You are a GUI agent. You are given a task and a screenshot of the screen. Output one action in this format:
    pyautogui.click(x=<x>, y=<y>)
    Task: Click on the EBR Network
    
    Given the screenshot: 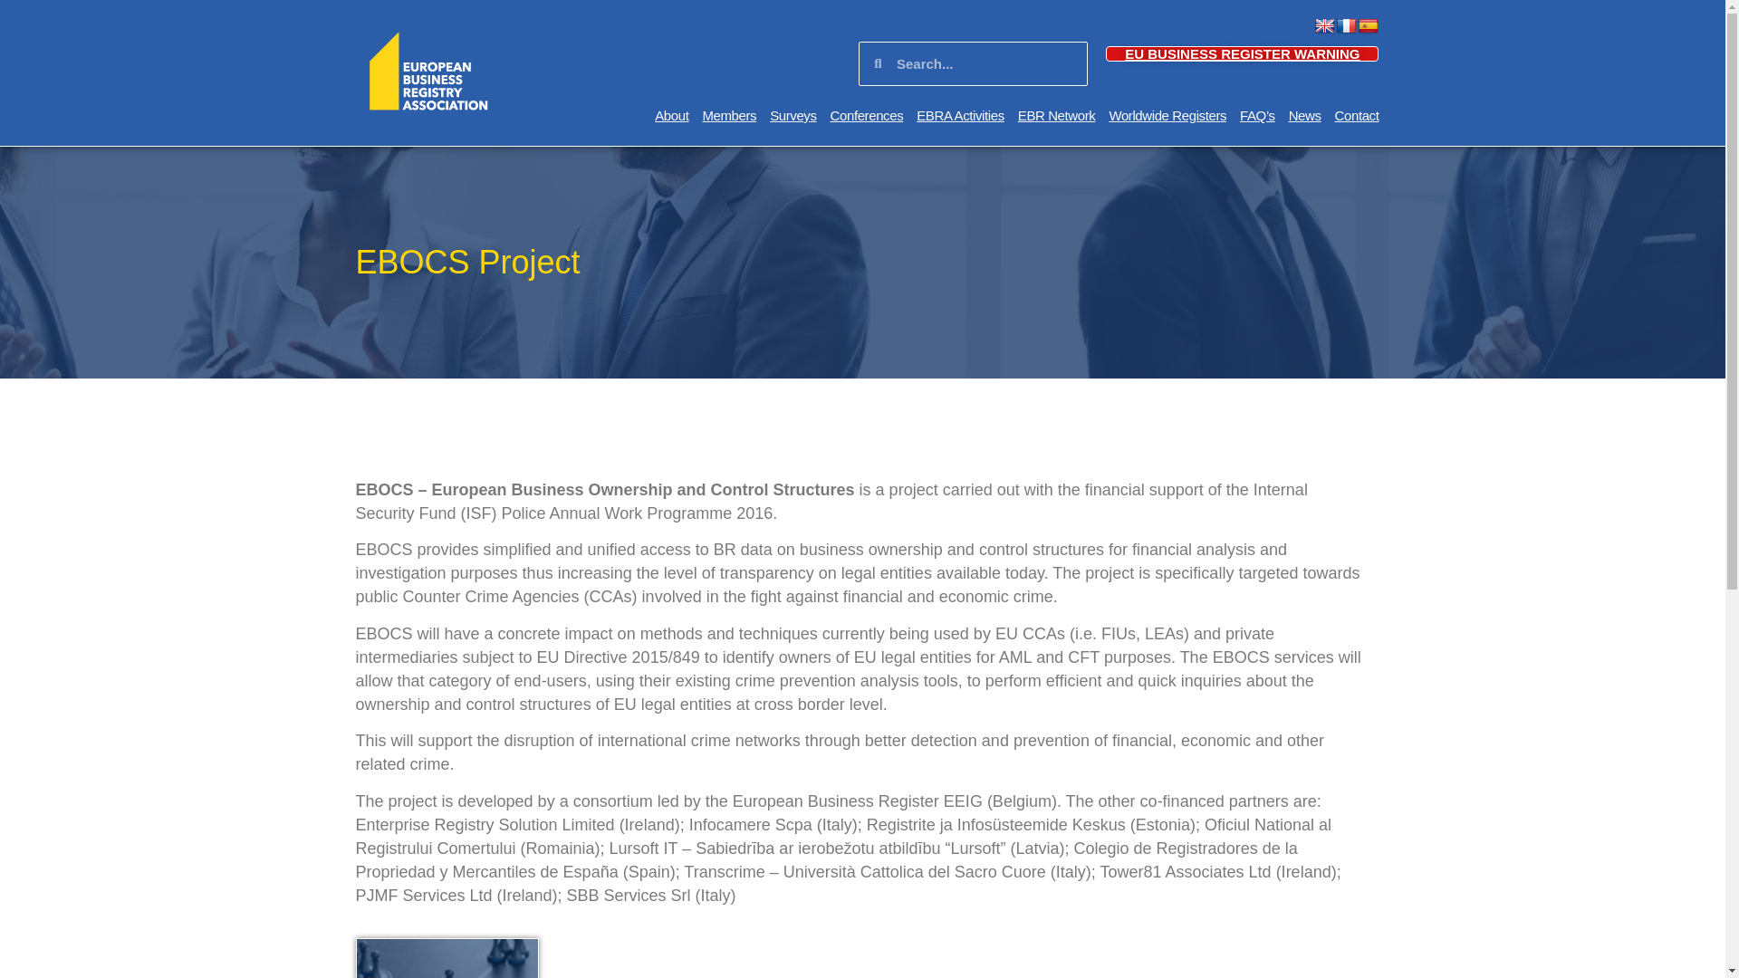 What is the action you would take?
    pyautogui.click(x=1056, y=116)
    